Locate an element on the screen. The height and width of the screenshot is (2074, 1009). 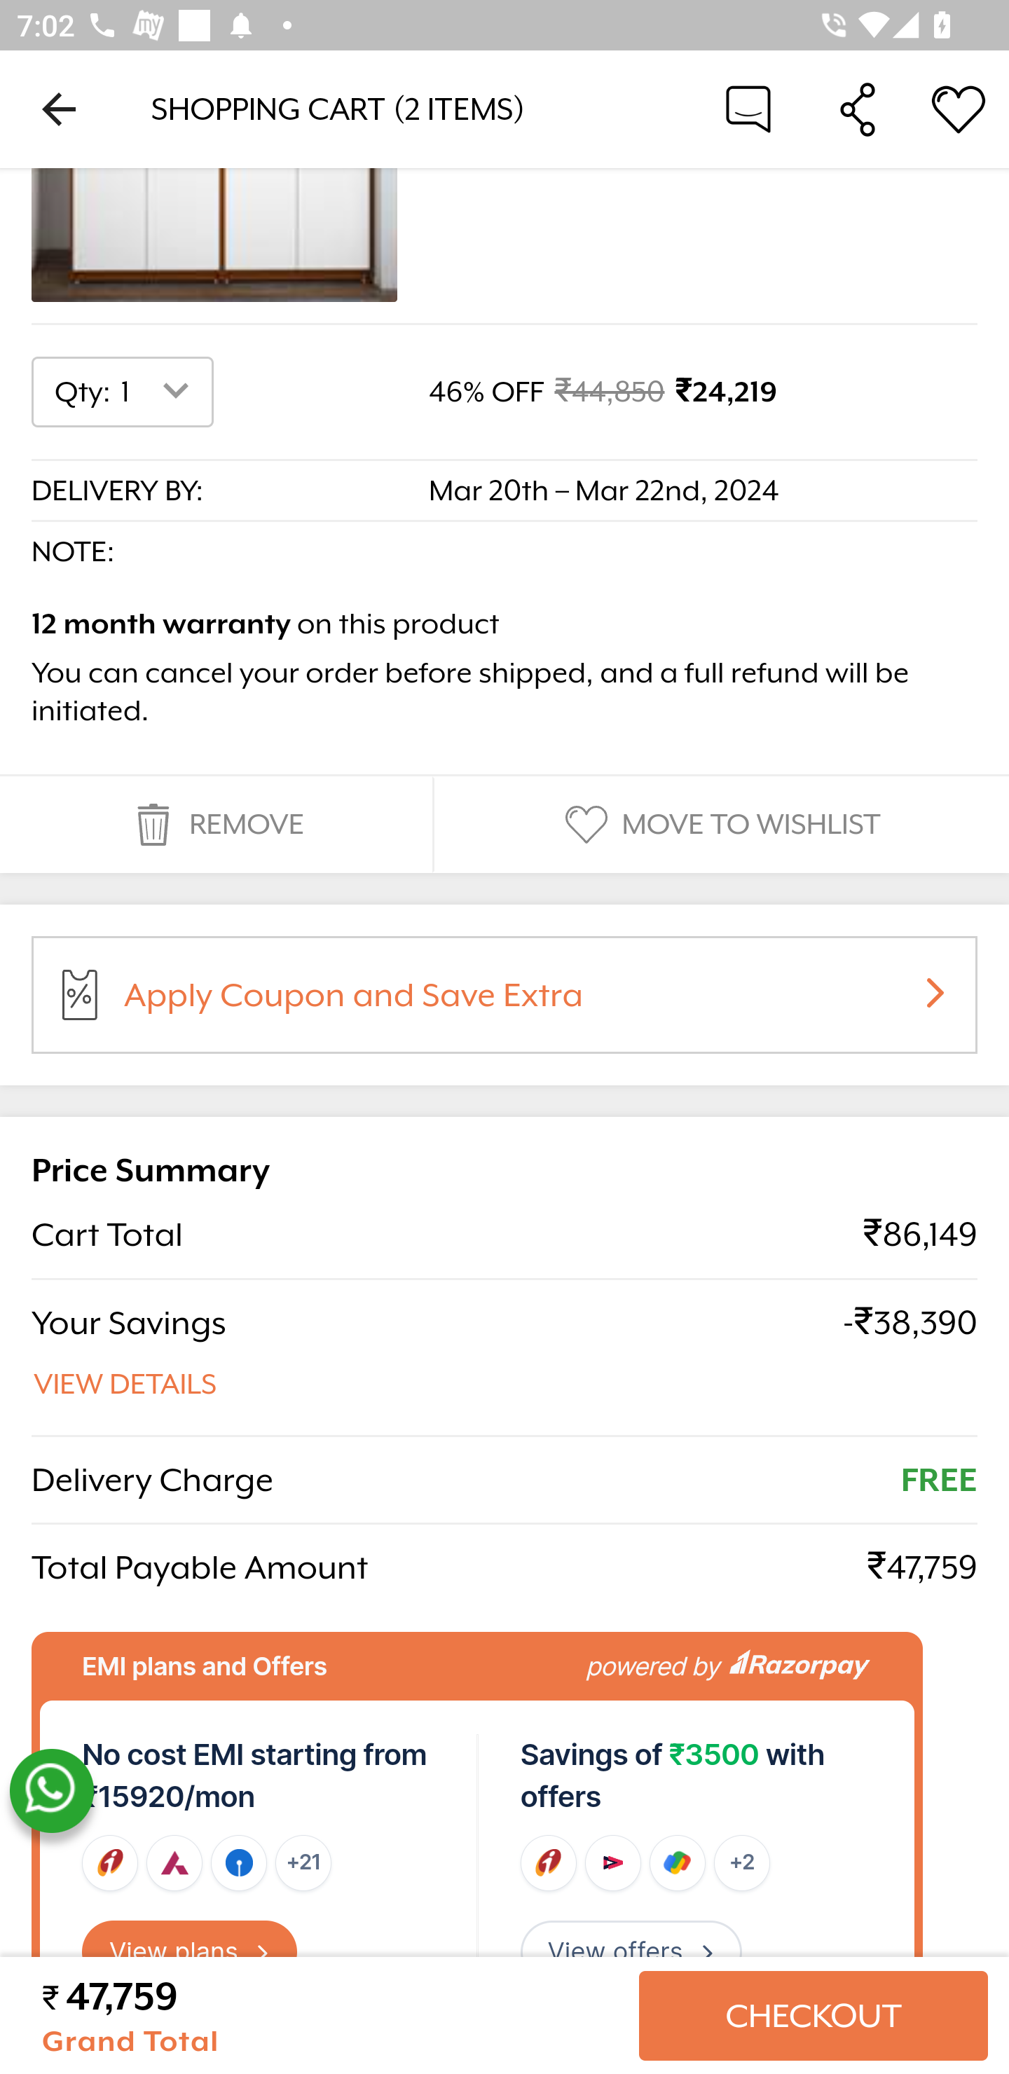
MOVE TO WISHLIST is located at coordinates (720, 825).